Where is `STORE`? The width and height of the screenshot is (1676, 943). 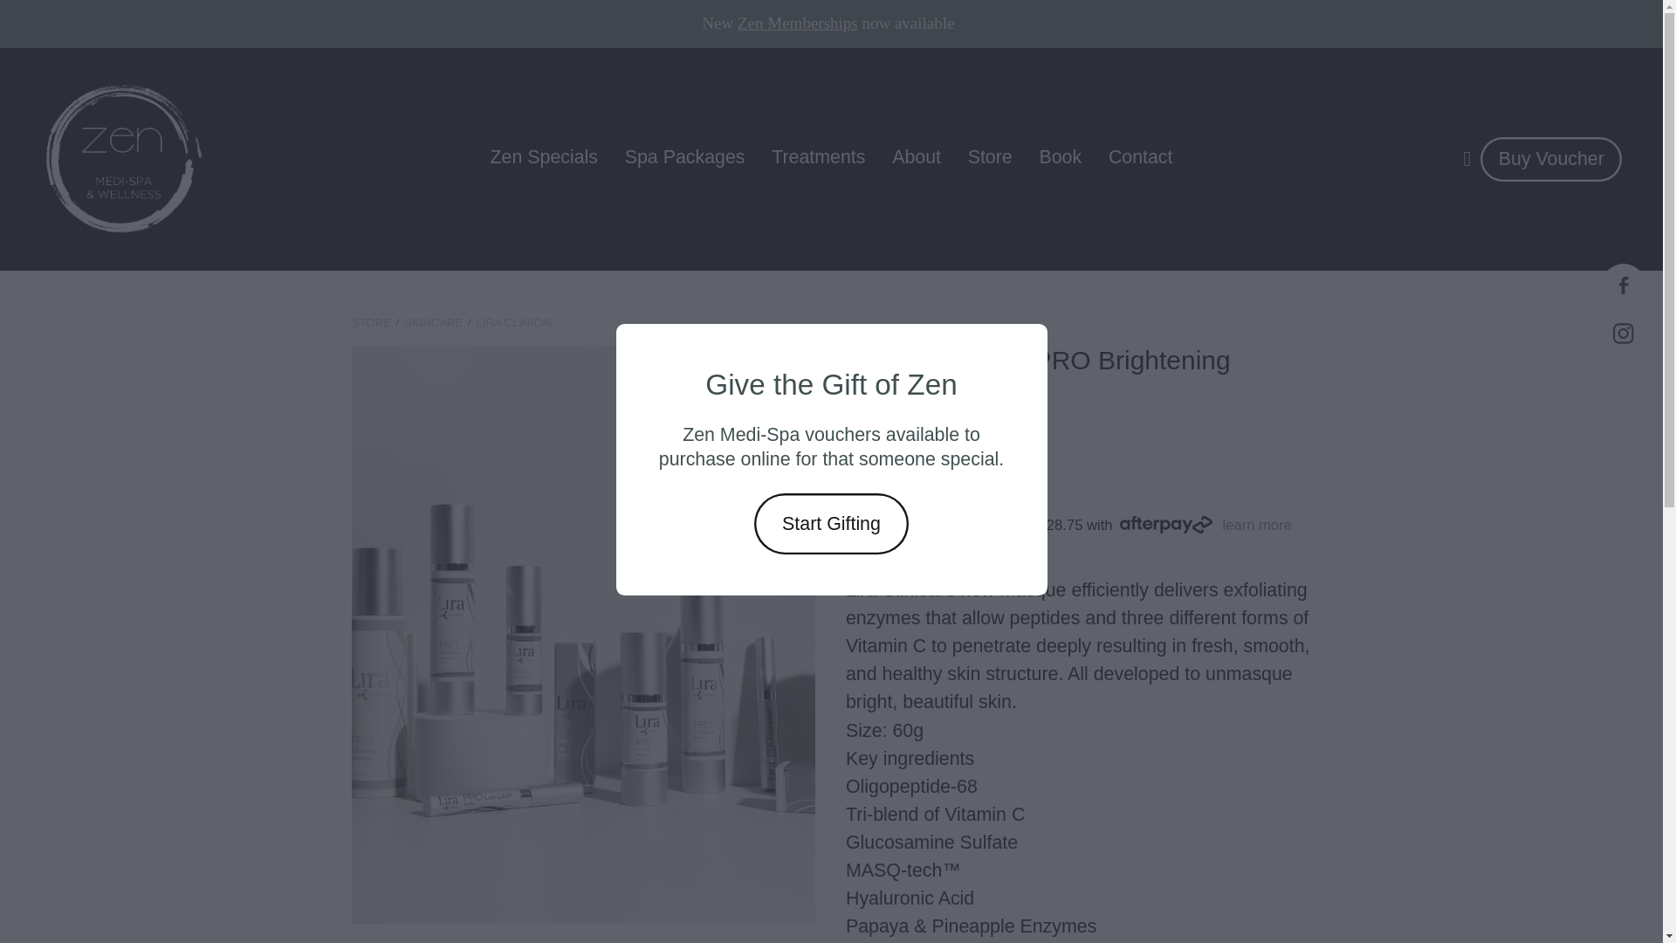 STORE is located at coordinates (371, 321).